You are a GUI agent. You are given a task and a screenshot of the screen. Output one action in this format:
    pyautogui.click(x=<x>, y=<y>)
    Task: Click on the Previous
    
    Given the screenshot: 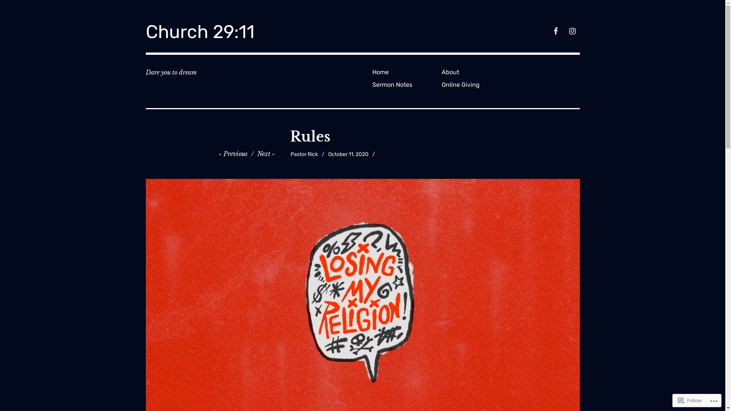 What is the action you would take?
    pyautogui.click(x=233, y=154)
    